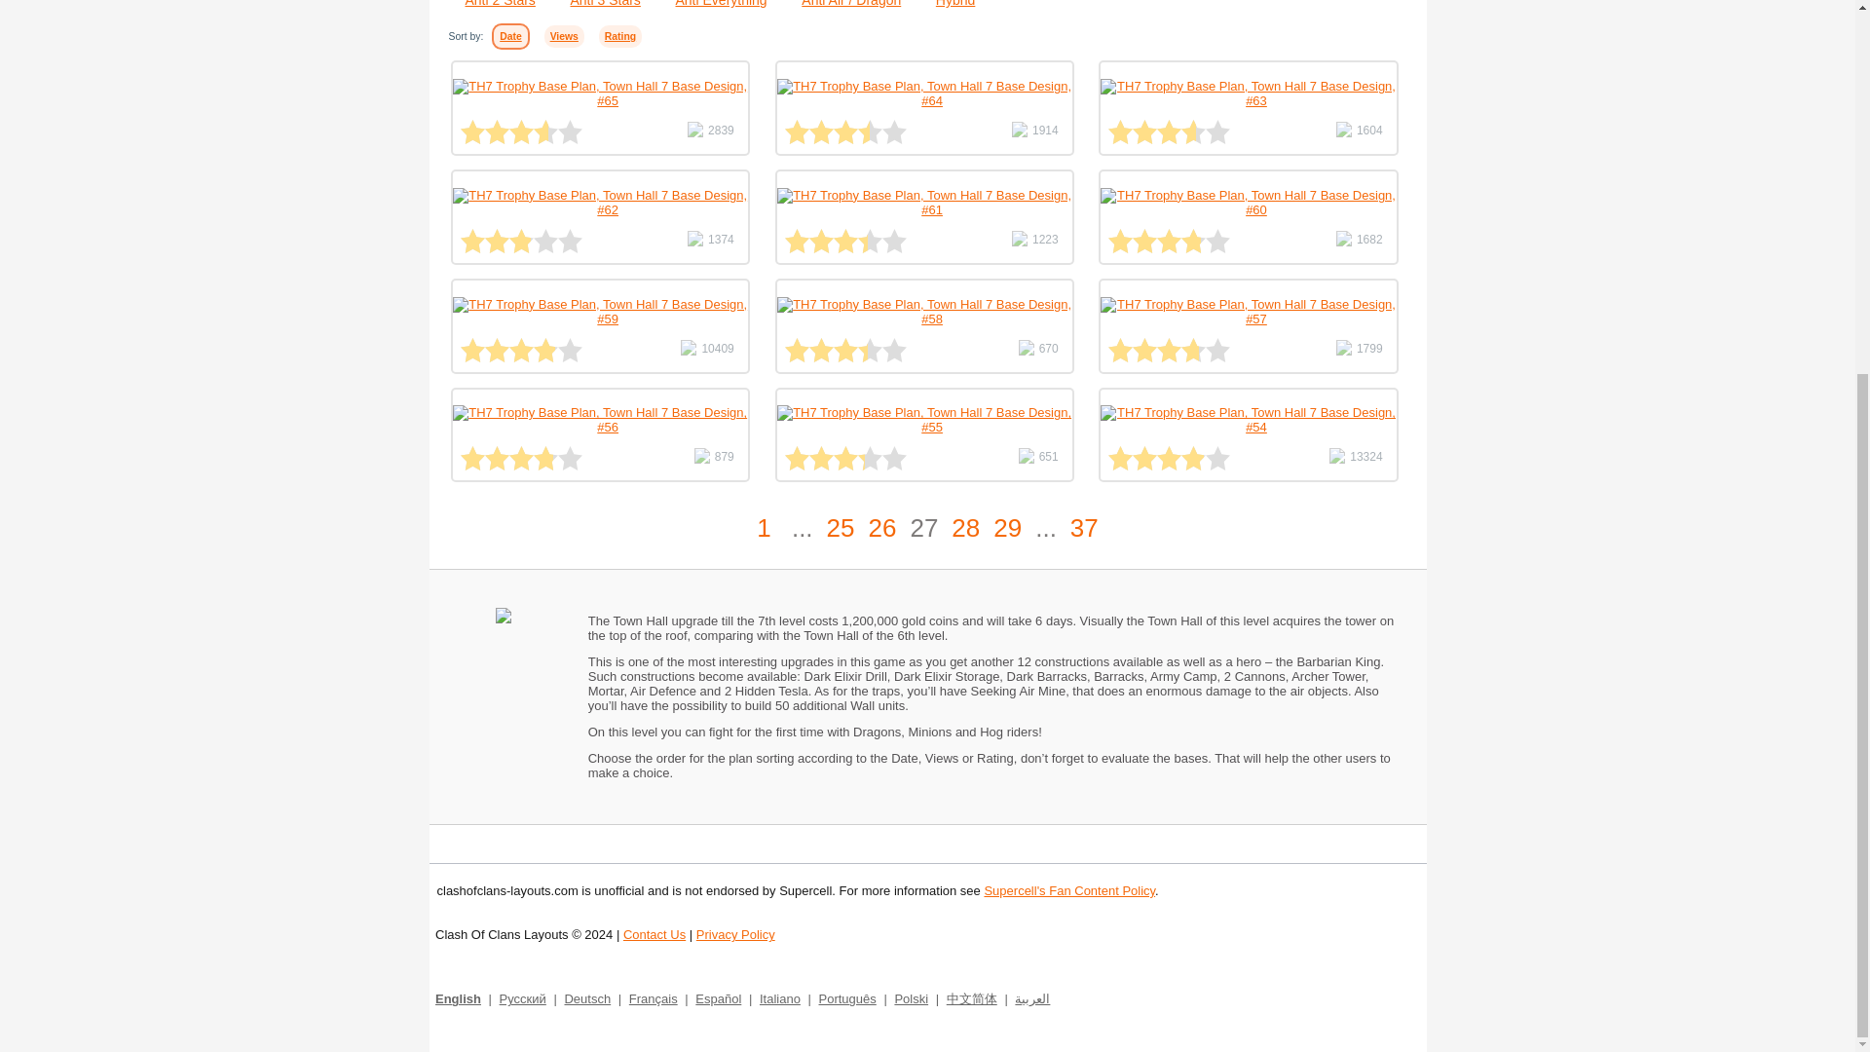 Image resolution: width=1870 pixels, height=1052 pixels. What do you see at coordinates (489, 4) in the screenshot?
I see `Anti 2 Stars` at bounding box center [489, 4].